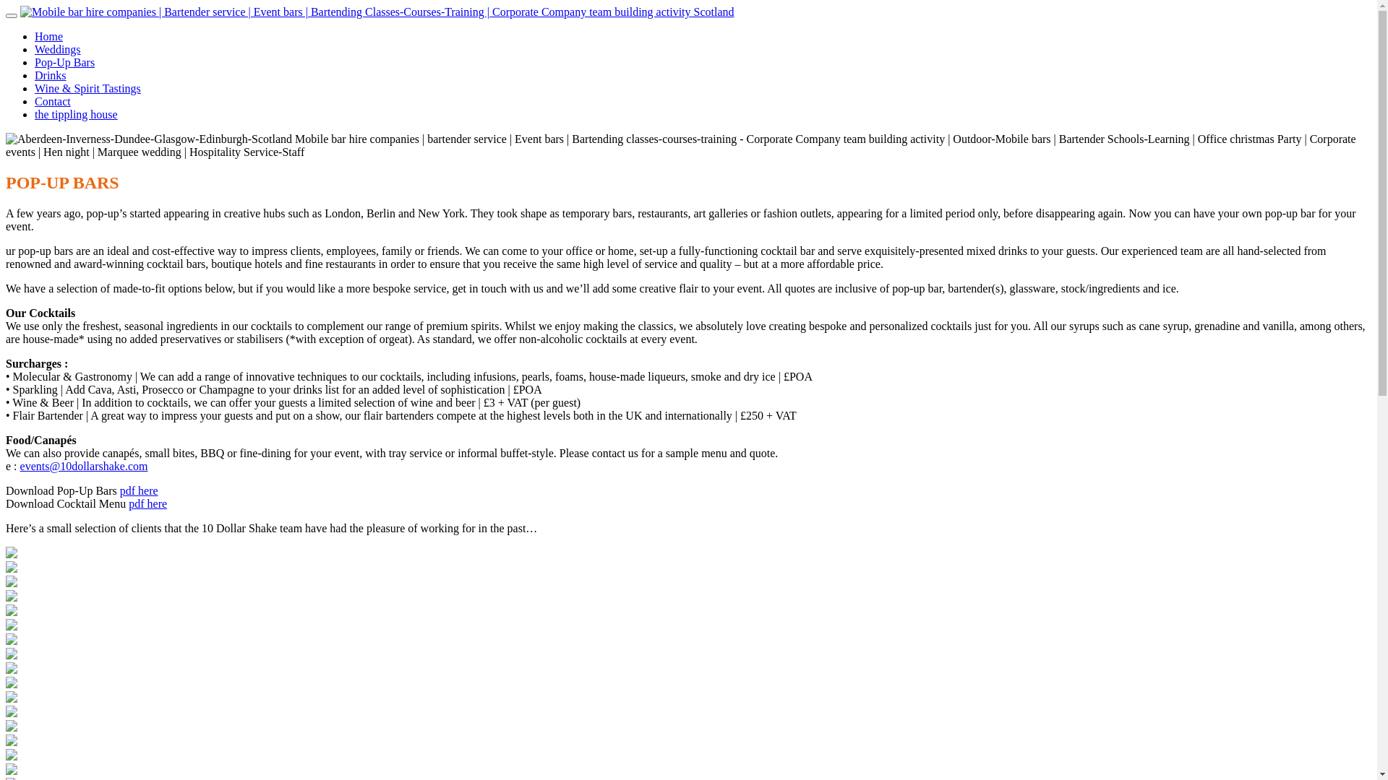 This screenshot has height=780, width=1388. Describe the element at coordinates (58, 49) in the screenshot. I see `Weddings` at that location.